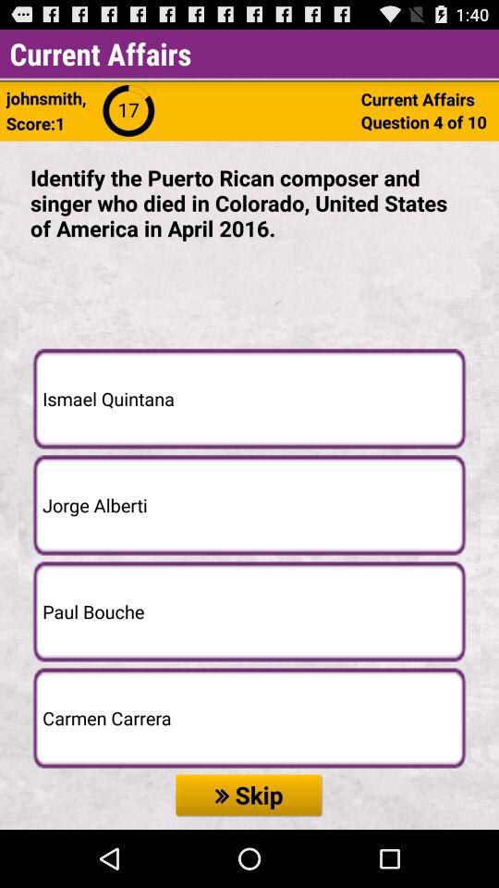 The width and height of the screenshot is (499, 888). Describe the element at coordinates (249, 398) in the screenshot. I see `open the ismael quintana button` at that location.